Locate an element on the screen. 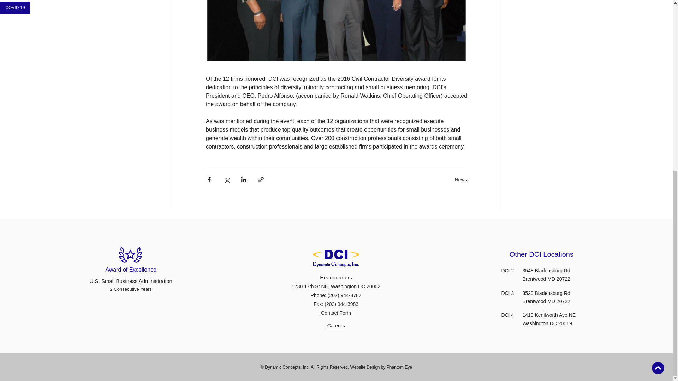  Phantom Eye is located at coordinates (399, 367).